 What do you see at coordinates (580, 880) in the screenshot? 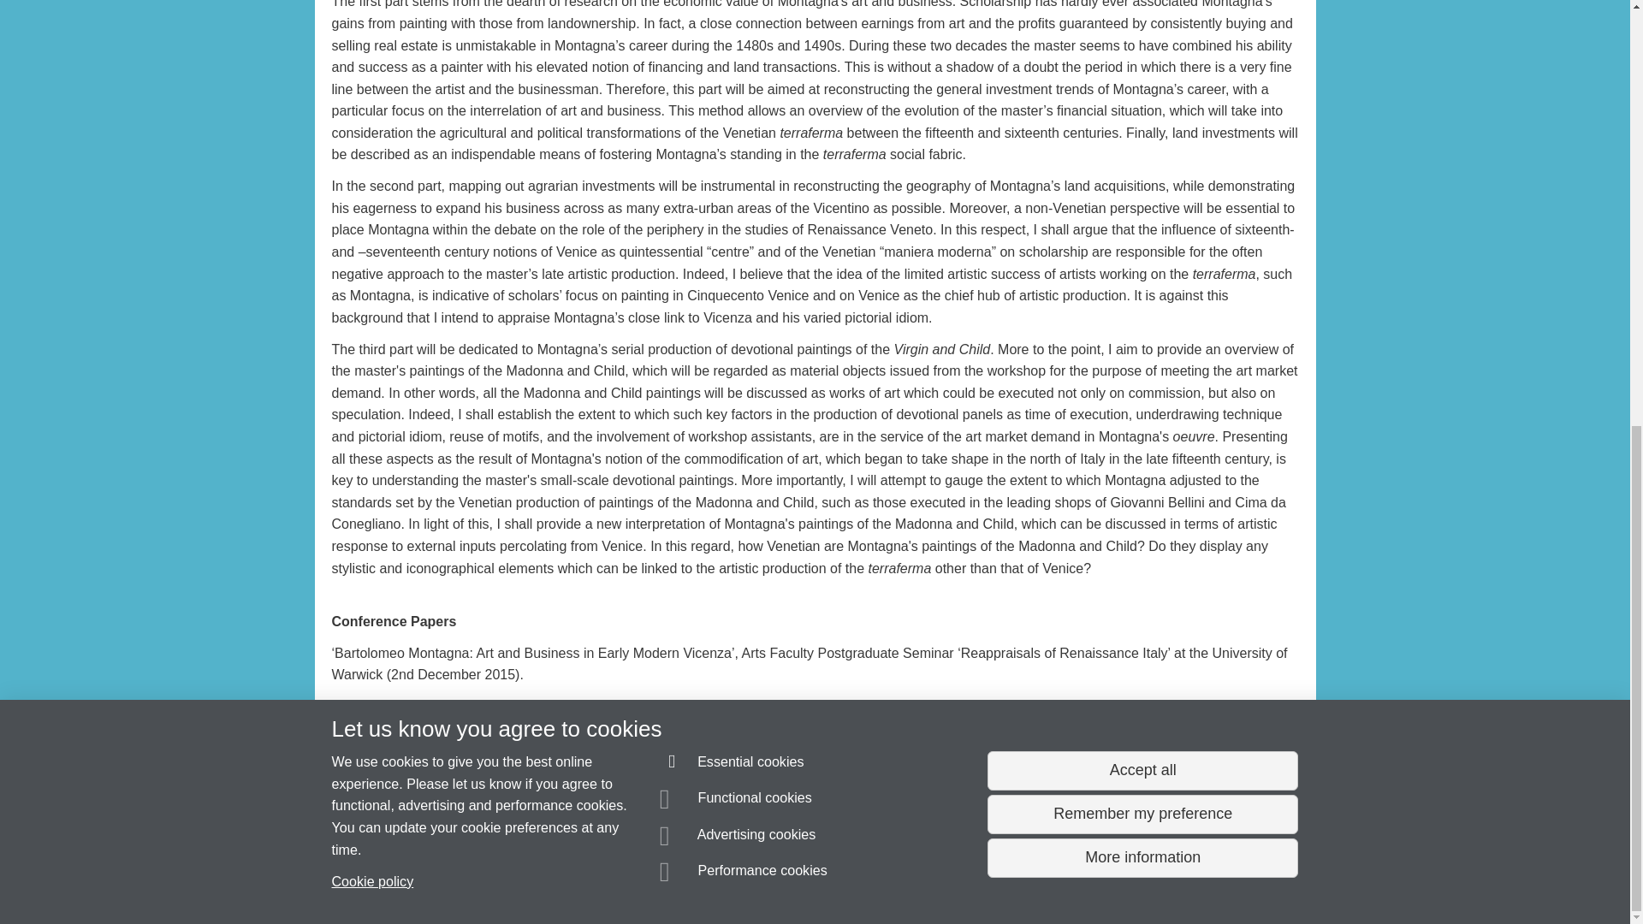
I see `Copyright Statement` at bounding box center [580, 880].